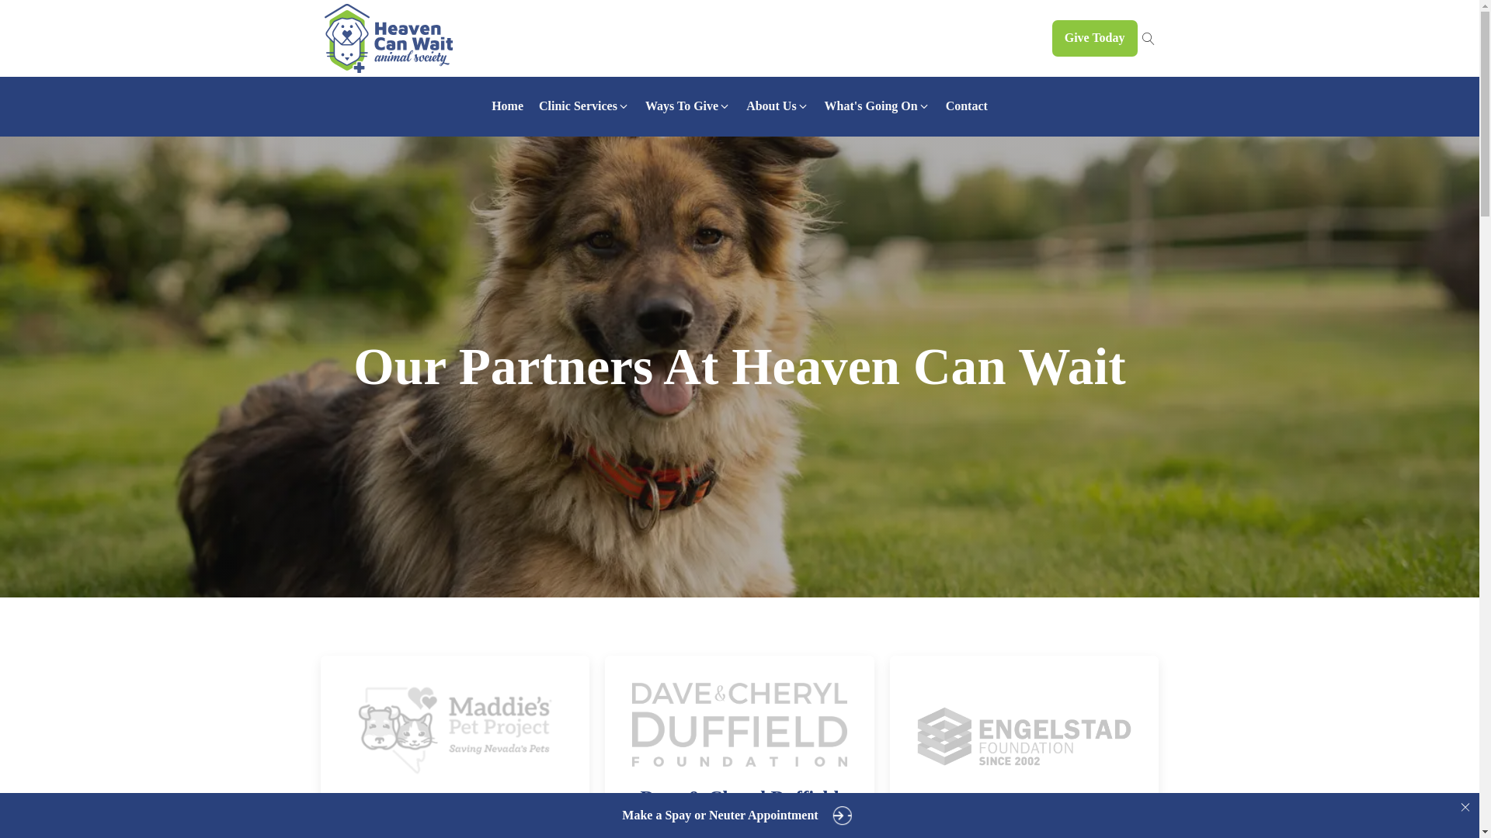  What do you see at coordinates (23, 12) in the screenshot?
I see `Search` at bounding box center [23, 12].